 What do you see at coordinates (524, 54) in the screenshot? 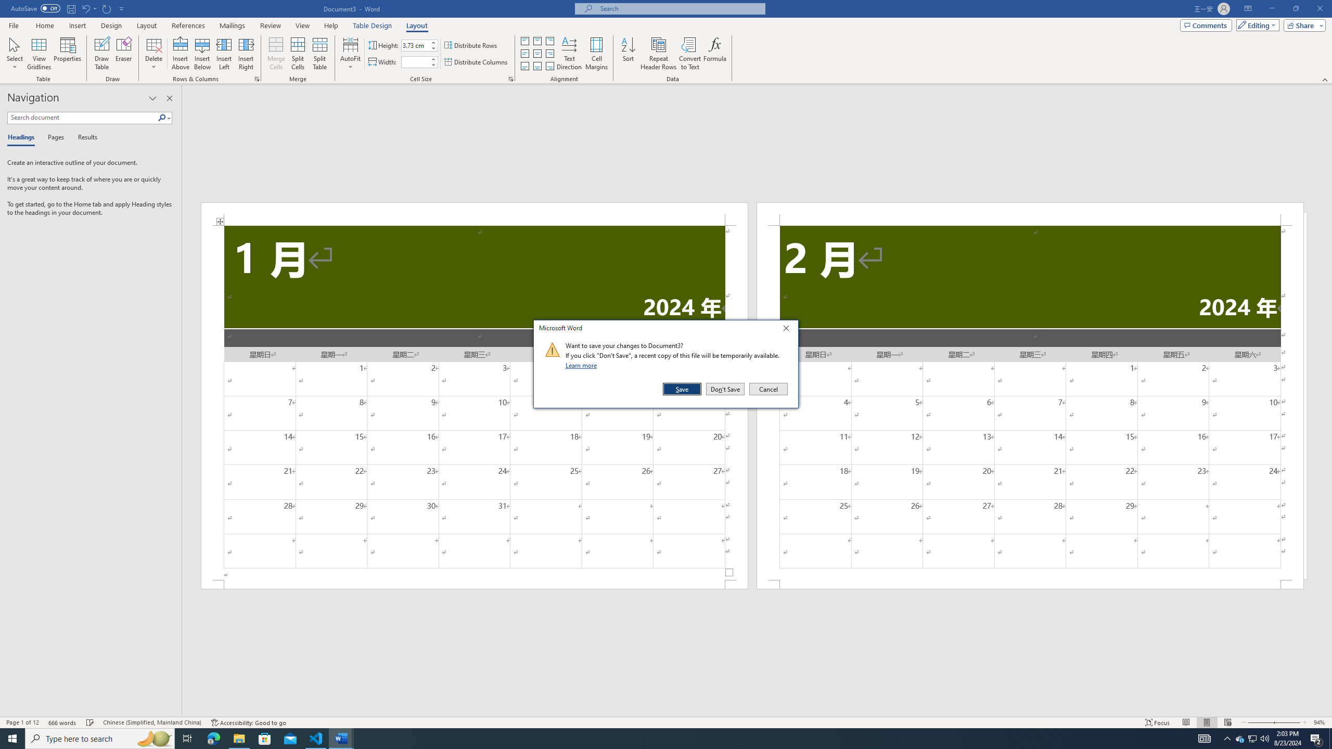
I see `Align Center Justified` at bounding box center [524, 54].